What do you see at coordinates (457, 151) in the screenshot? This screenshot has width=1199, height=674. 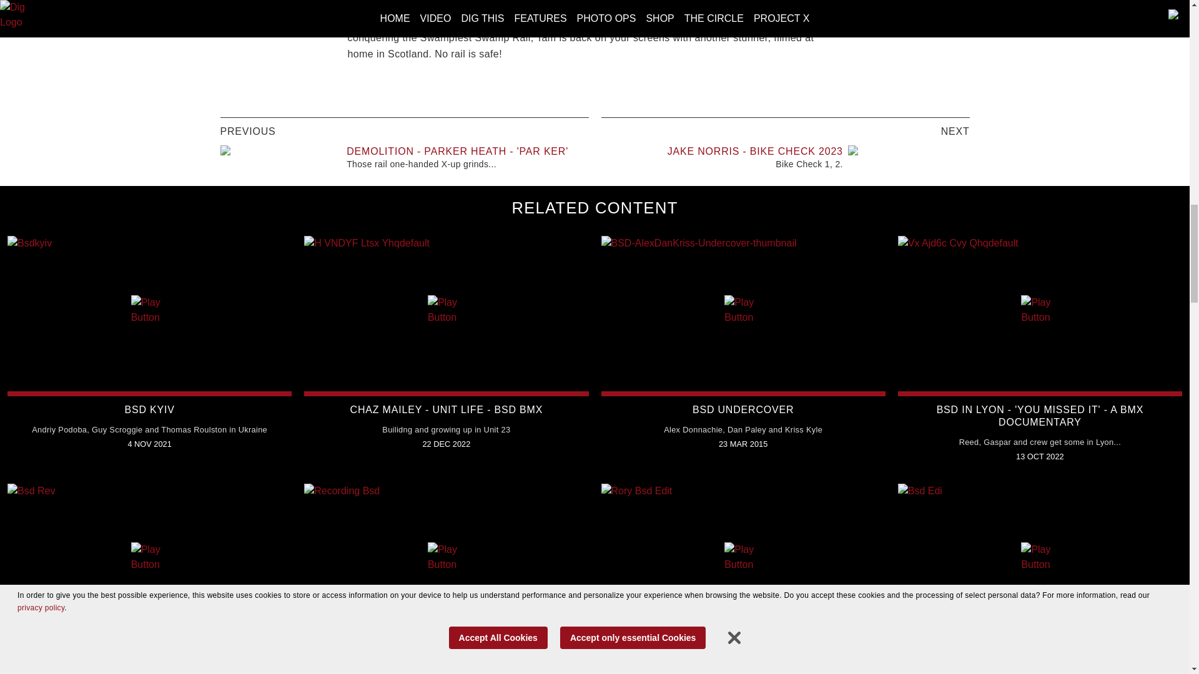 I see `DEMOLITION - PARKER HEATH - 'PAR KER'` at bounding box center [457, 151].